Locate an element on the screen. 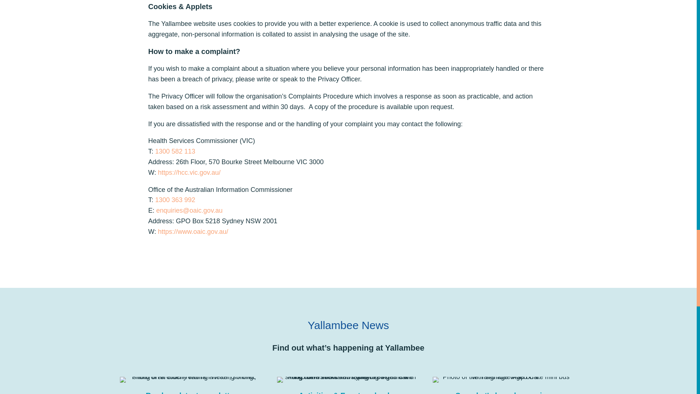  Yallambee-small-activity is located at coordinates (347, 379).